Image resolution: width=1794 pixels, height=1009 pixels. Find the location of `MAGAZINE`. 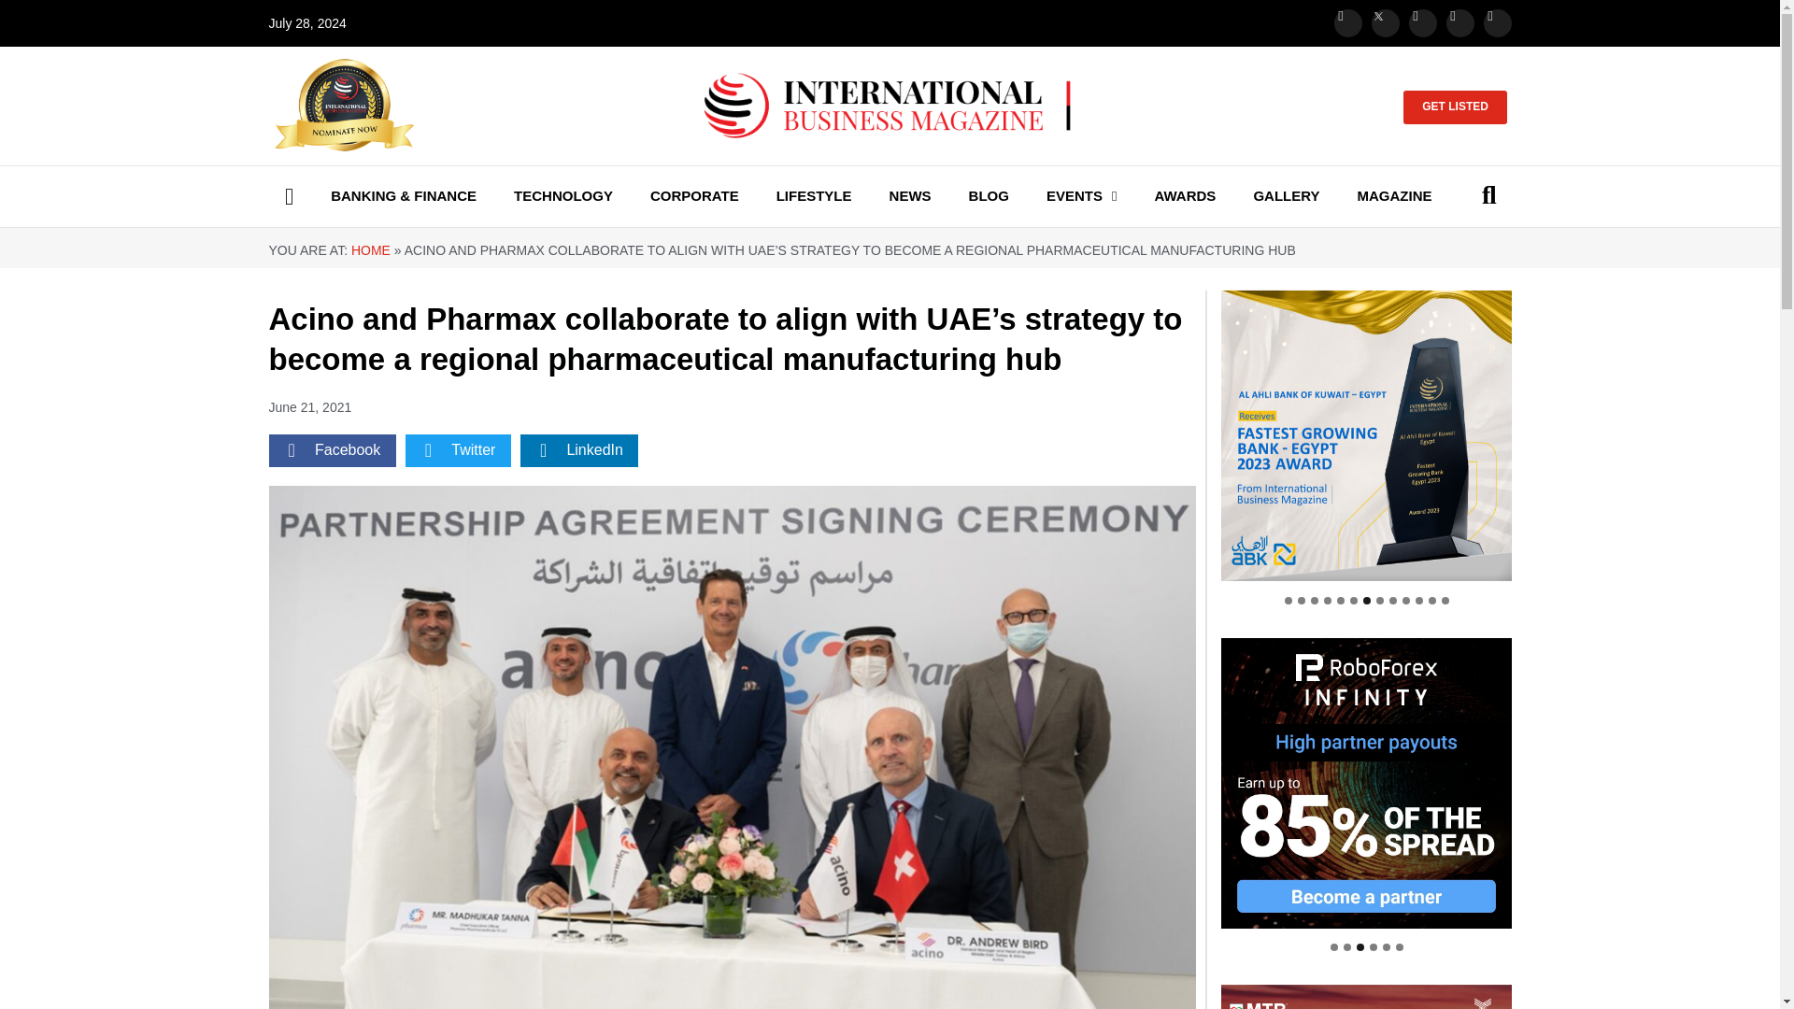

MAGAZINE is located at coordinates (1394, 196).